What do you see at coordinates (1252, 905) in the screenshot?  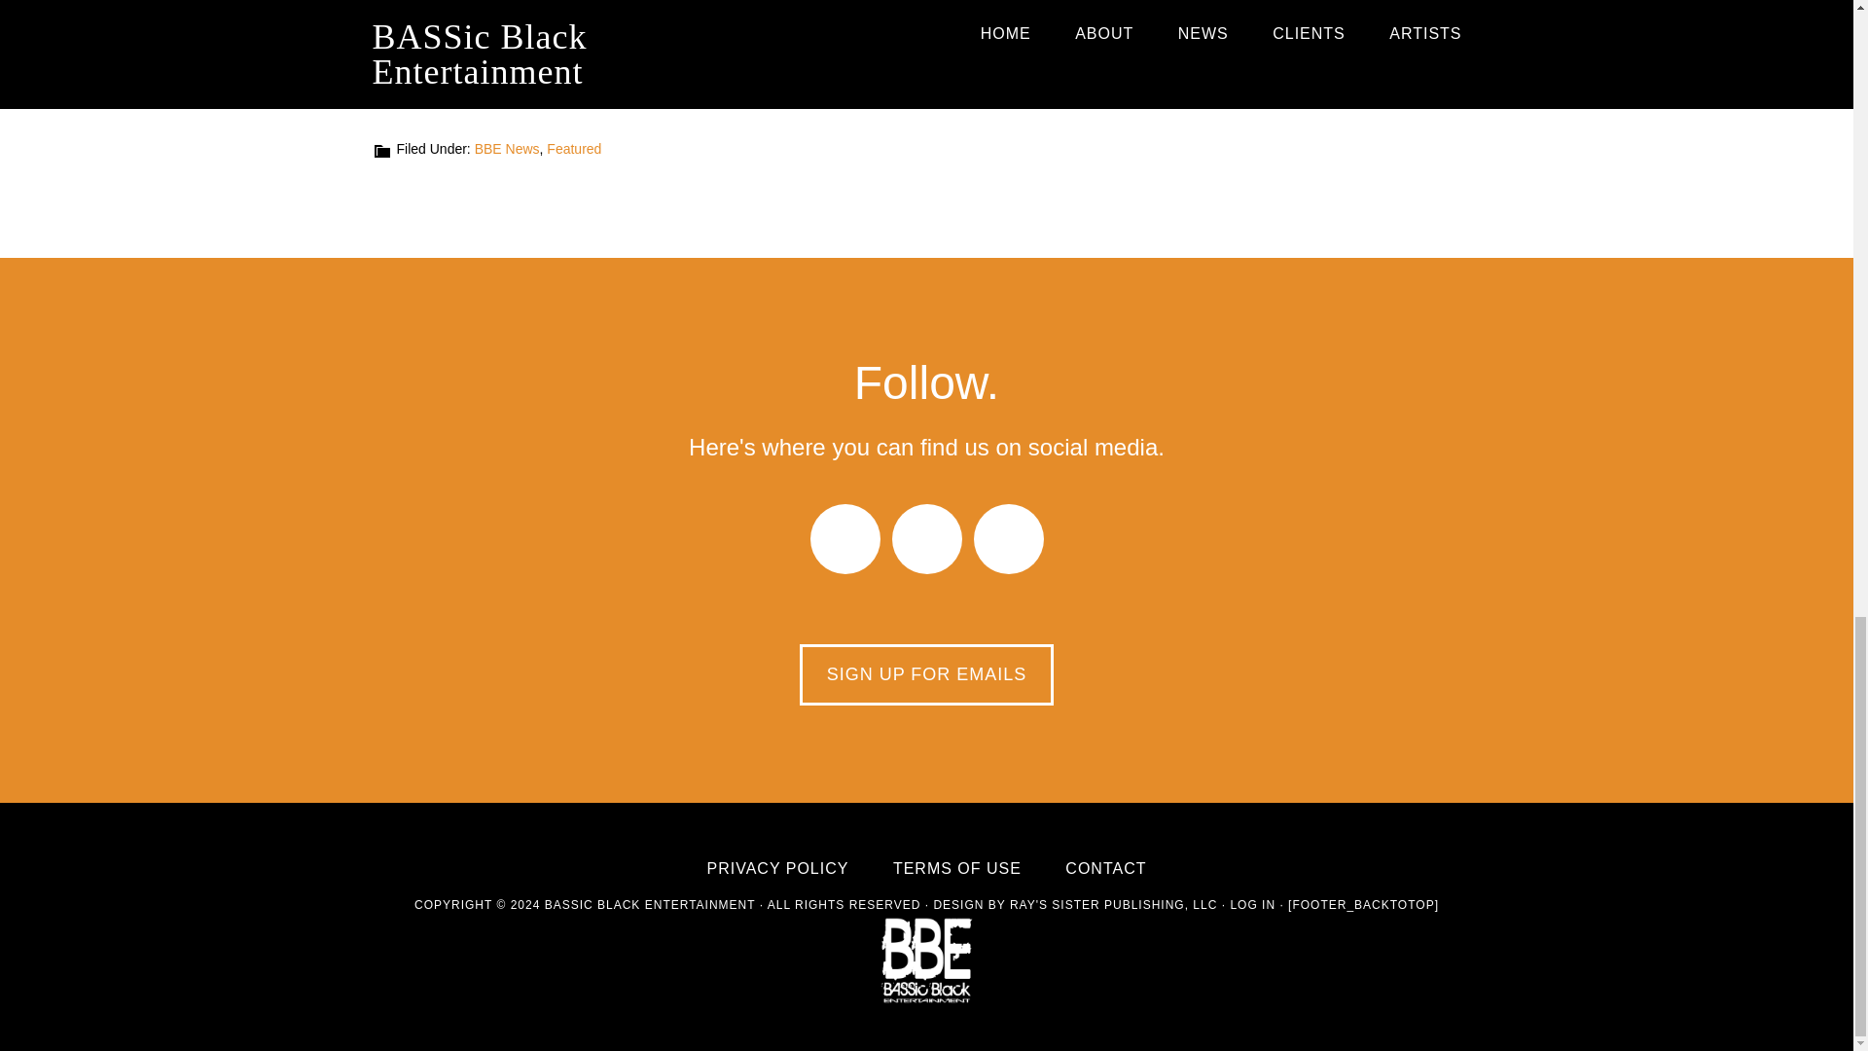 I see `LOG IN` at bounding box center [1252, 905].